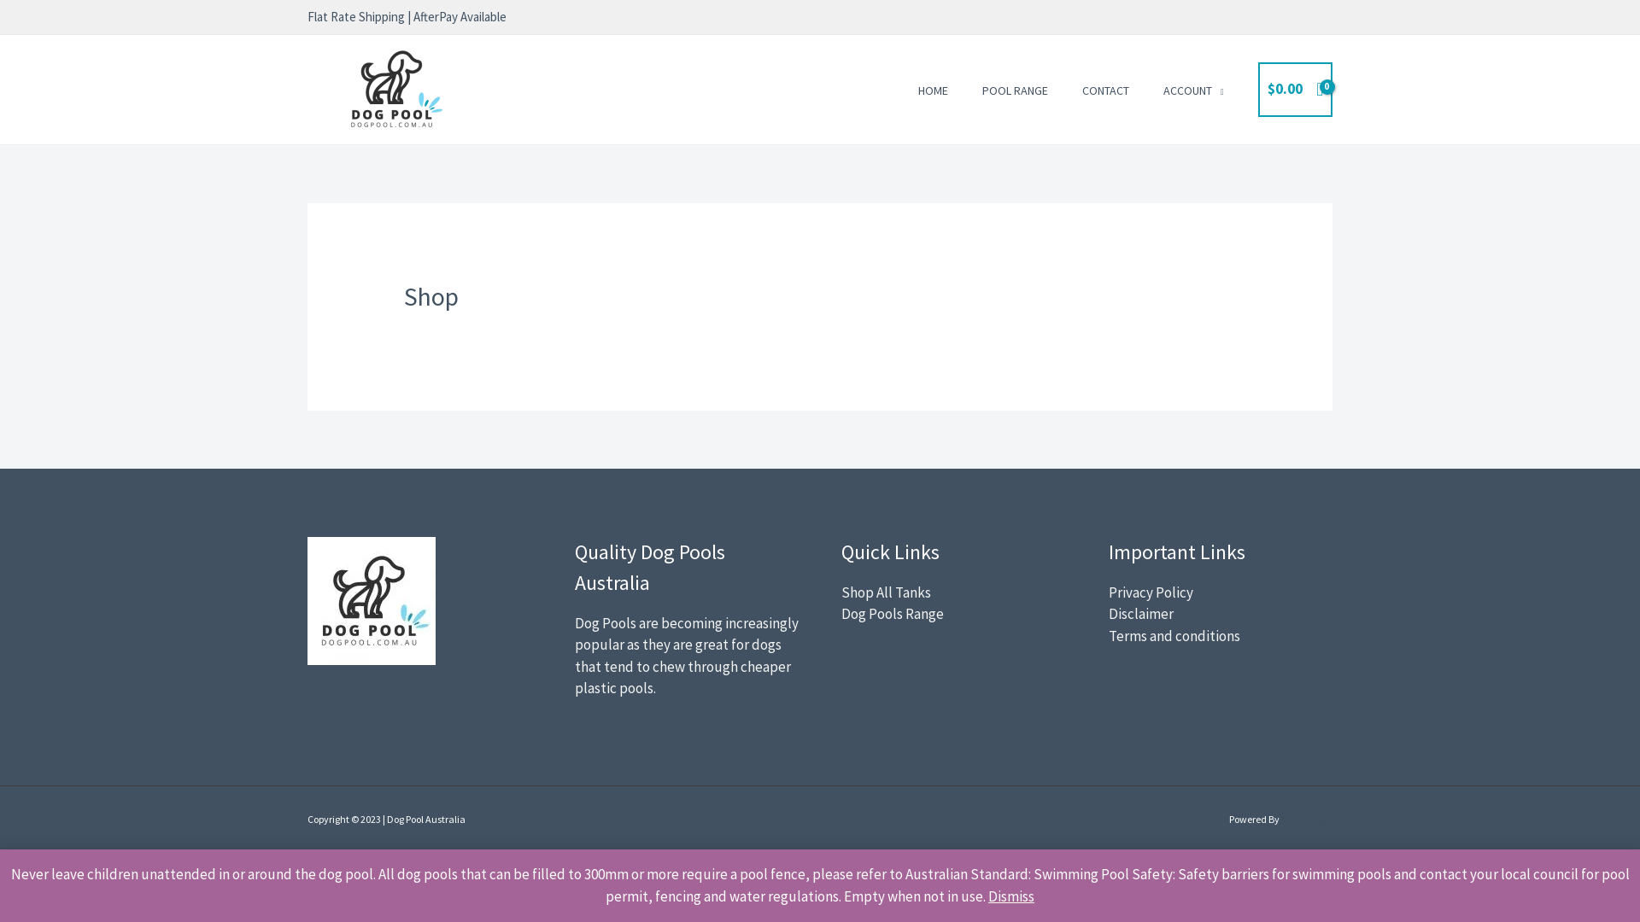  What do you see at coordinates (1295, 89) in the screenshot?
I see `$0.00` at bounding box center [1295, 89].